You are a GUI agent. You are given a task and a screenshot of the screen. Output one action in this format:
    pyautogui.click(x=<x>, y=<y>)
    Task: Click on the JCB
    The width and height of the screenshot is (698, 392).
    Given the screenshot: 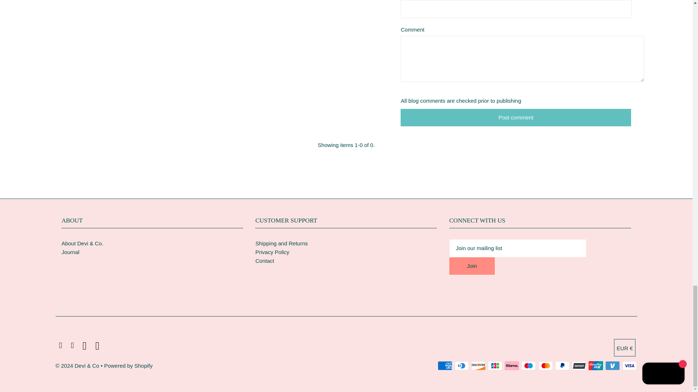 What is the action you would take?
    pyautogui.click(x=495, y=366)
    